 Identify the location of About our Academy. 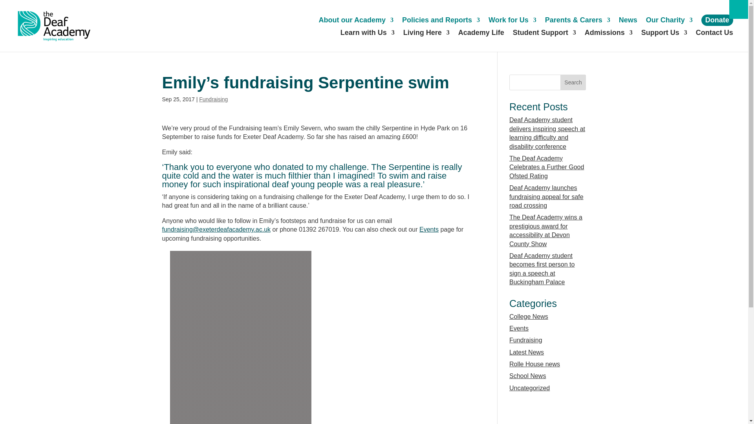
(356, 21).